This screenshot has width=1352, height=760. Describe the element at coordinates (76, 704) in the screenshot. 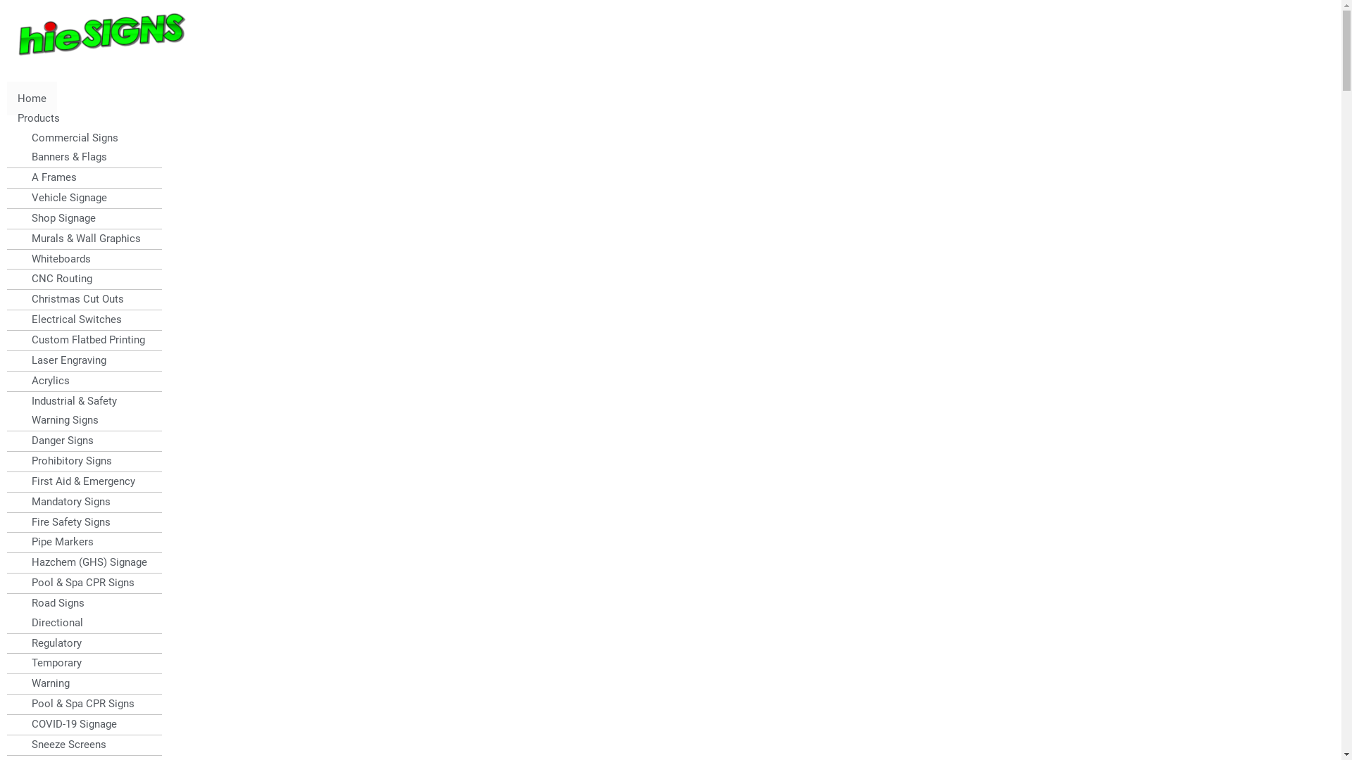

I see `Pool & Spa CPR Signs` at that location.